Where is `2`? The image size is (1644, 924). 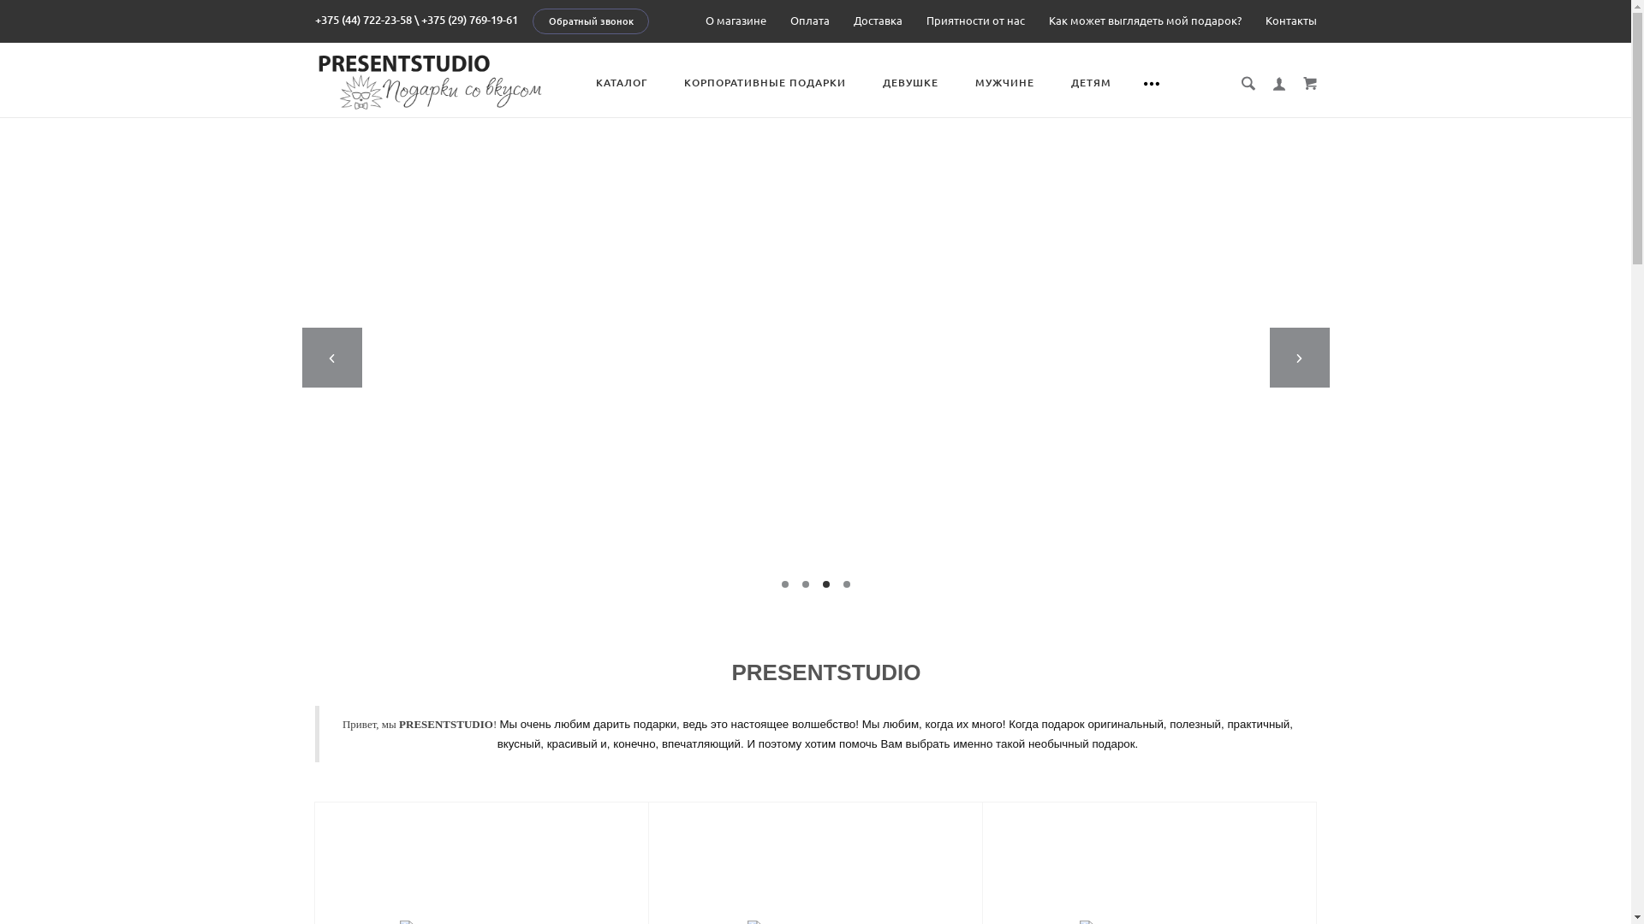
2 is located at coordinates (805, 584).